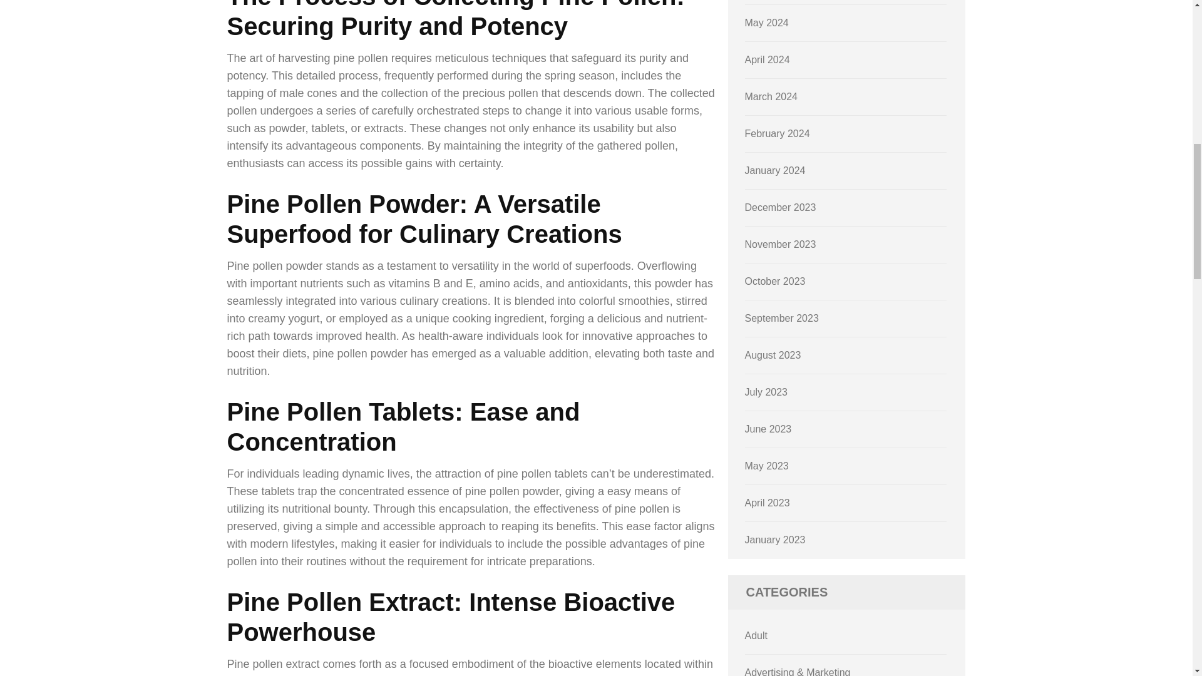  Describe the element at coordinates (775, 280) in the screenshot. I see `October 2023` at that location.